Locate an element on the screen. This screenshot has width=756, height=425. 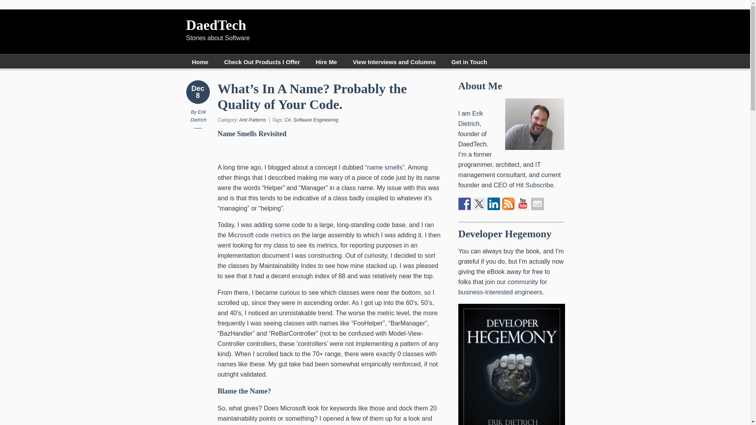
DaedTech on LinkedIn is located at coordinates (494, 204).